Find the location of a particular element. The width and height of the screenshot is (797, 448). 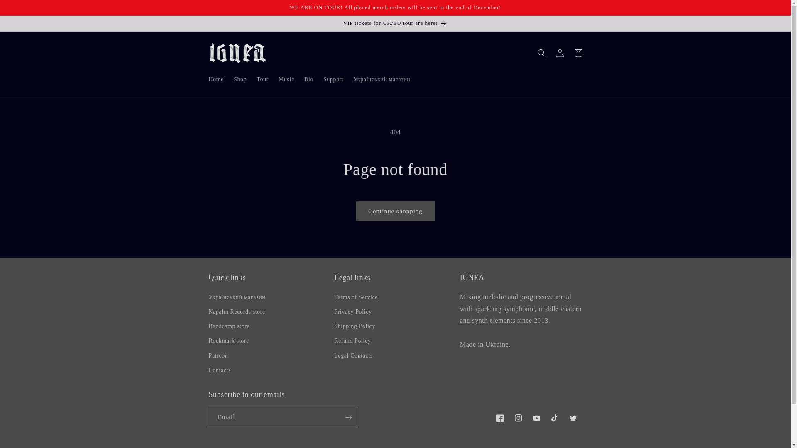

Patreon is located at coordinates (218, 356).